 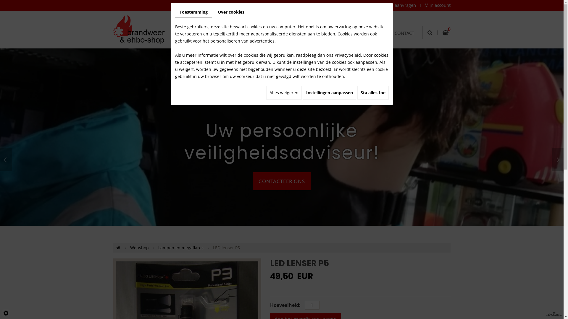 I want to click on Toestemming, so click(x=193, y=12).